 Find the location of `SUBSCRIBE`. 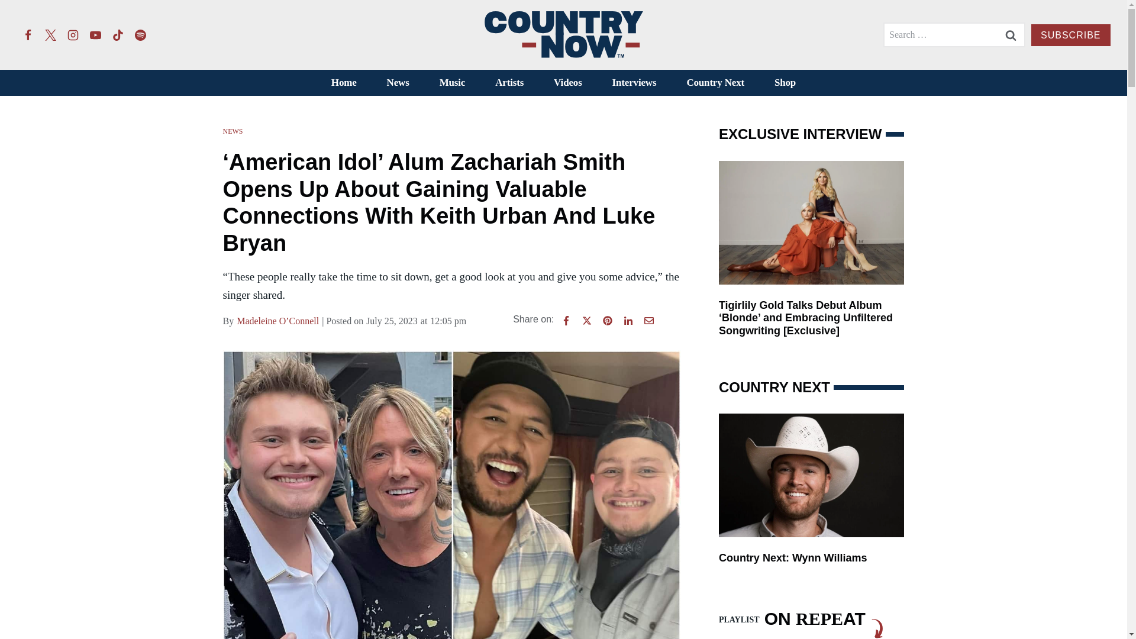

SUBSCRIBE is located at coordinates (1070, 35).